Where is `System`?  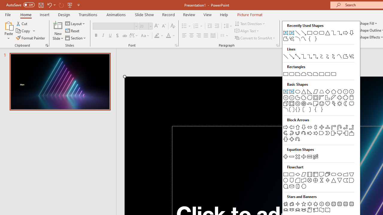
System is located at coordinates (3, 3).